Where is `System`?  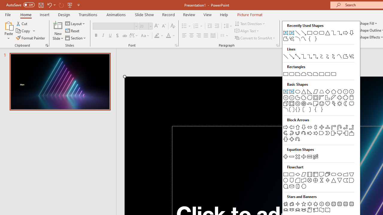
System is located at coordinates (3, 3).